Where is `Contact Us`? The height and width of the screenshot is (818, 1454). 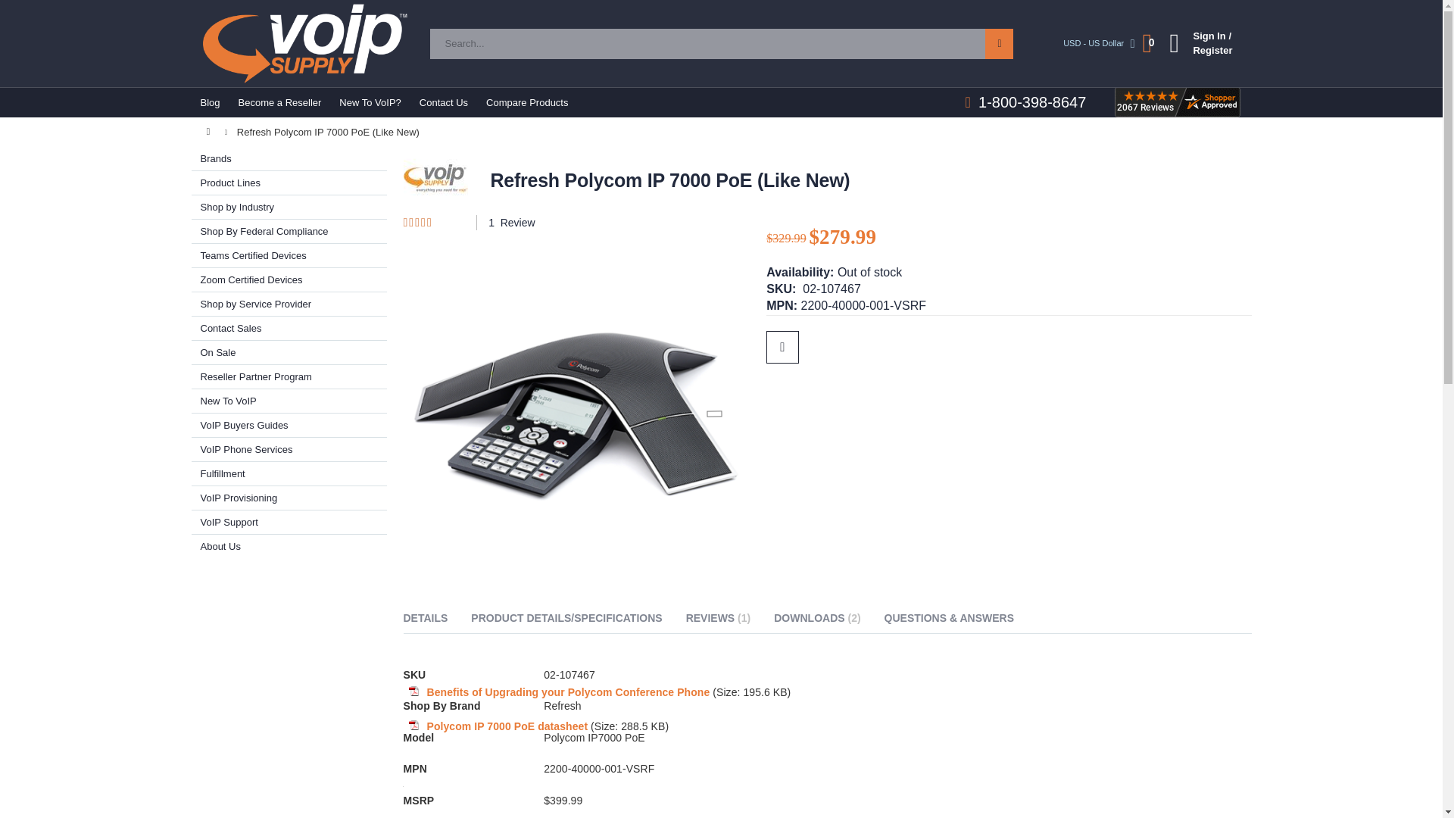
Contact Us is located at coordinates (443, 102).